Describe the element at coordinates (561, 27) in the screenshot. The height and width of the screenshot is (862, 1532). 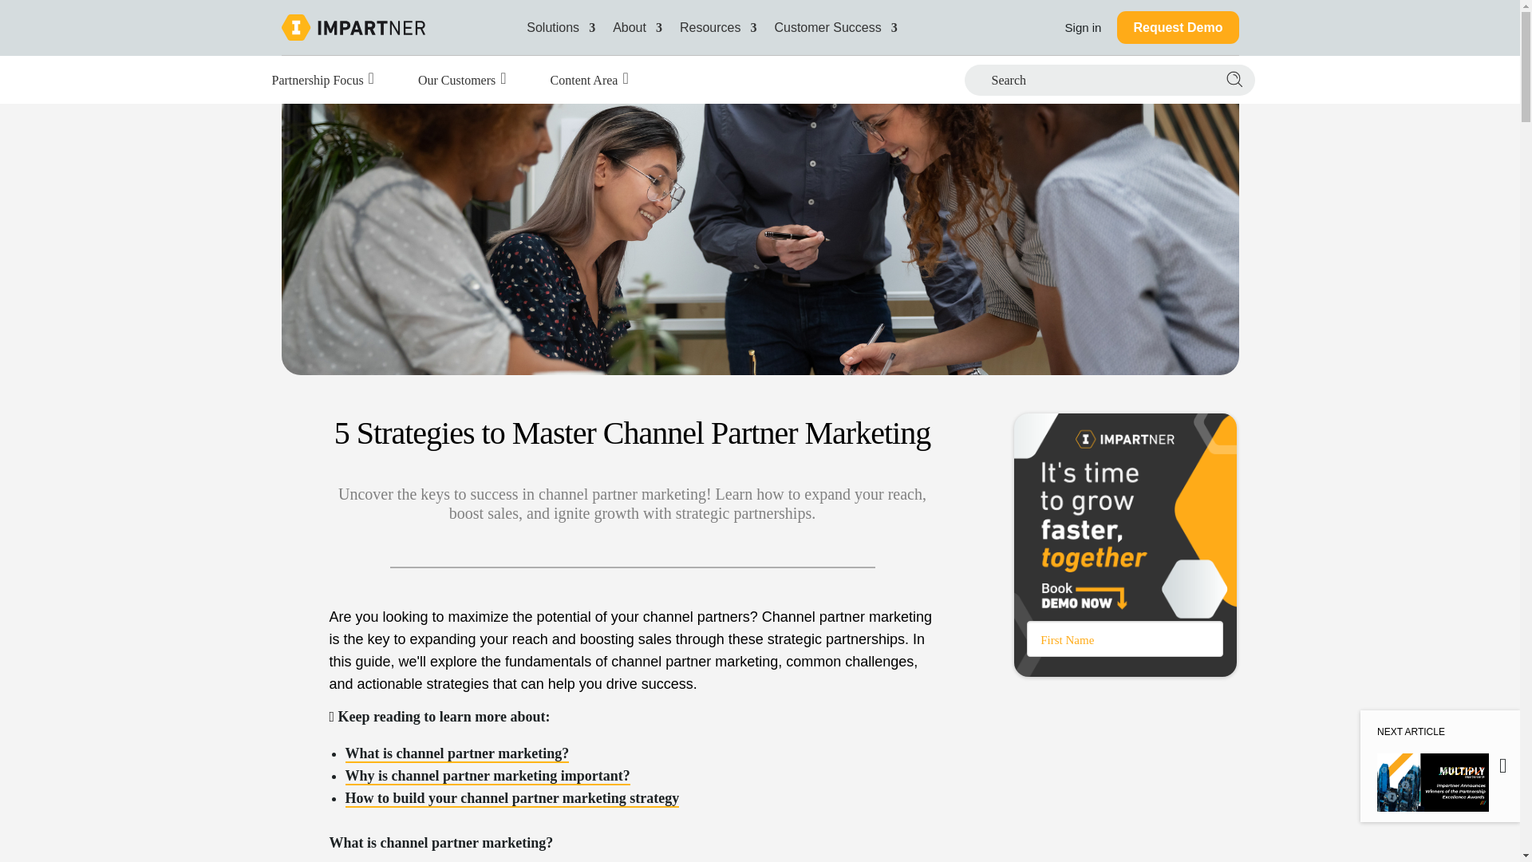
I see `Solutions` at that location.